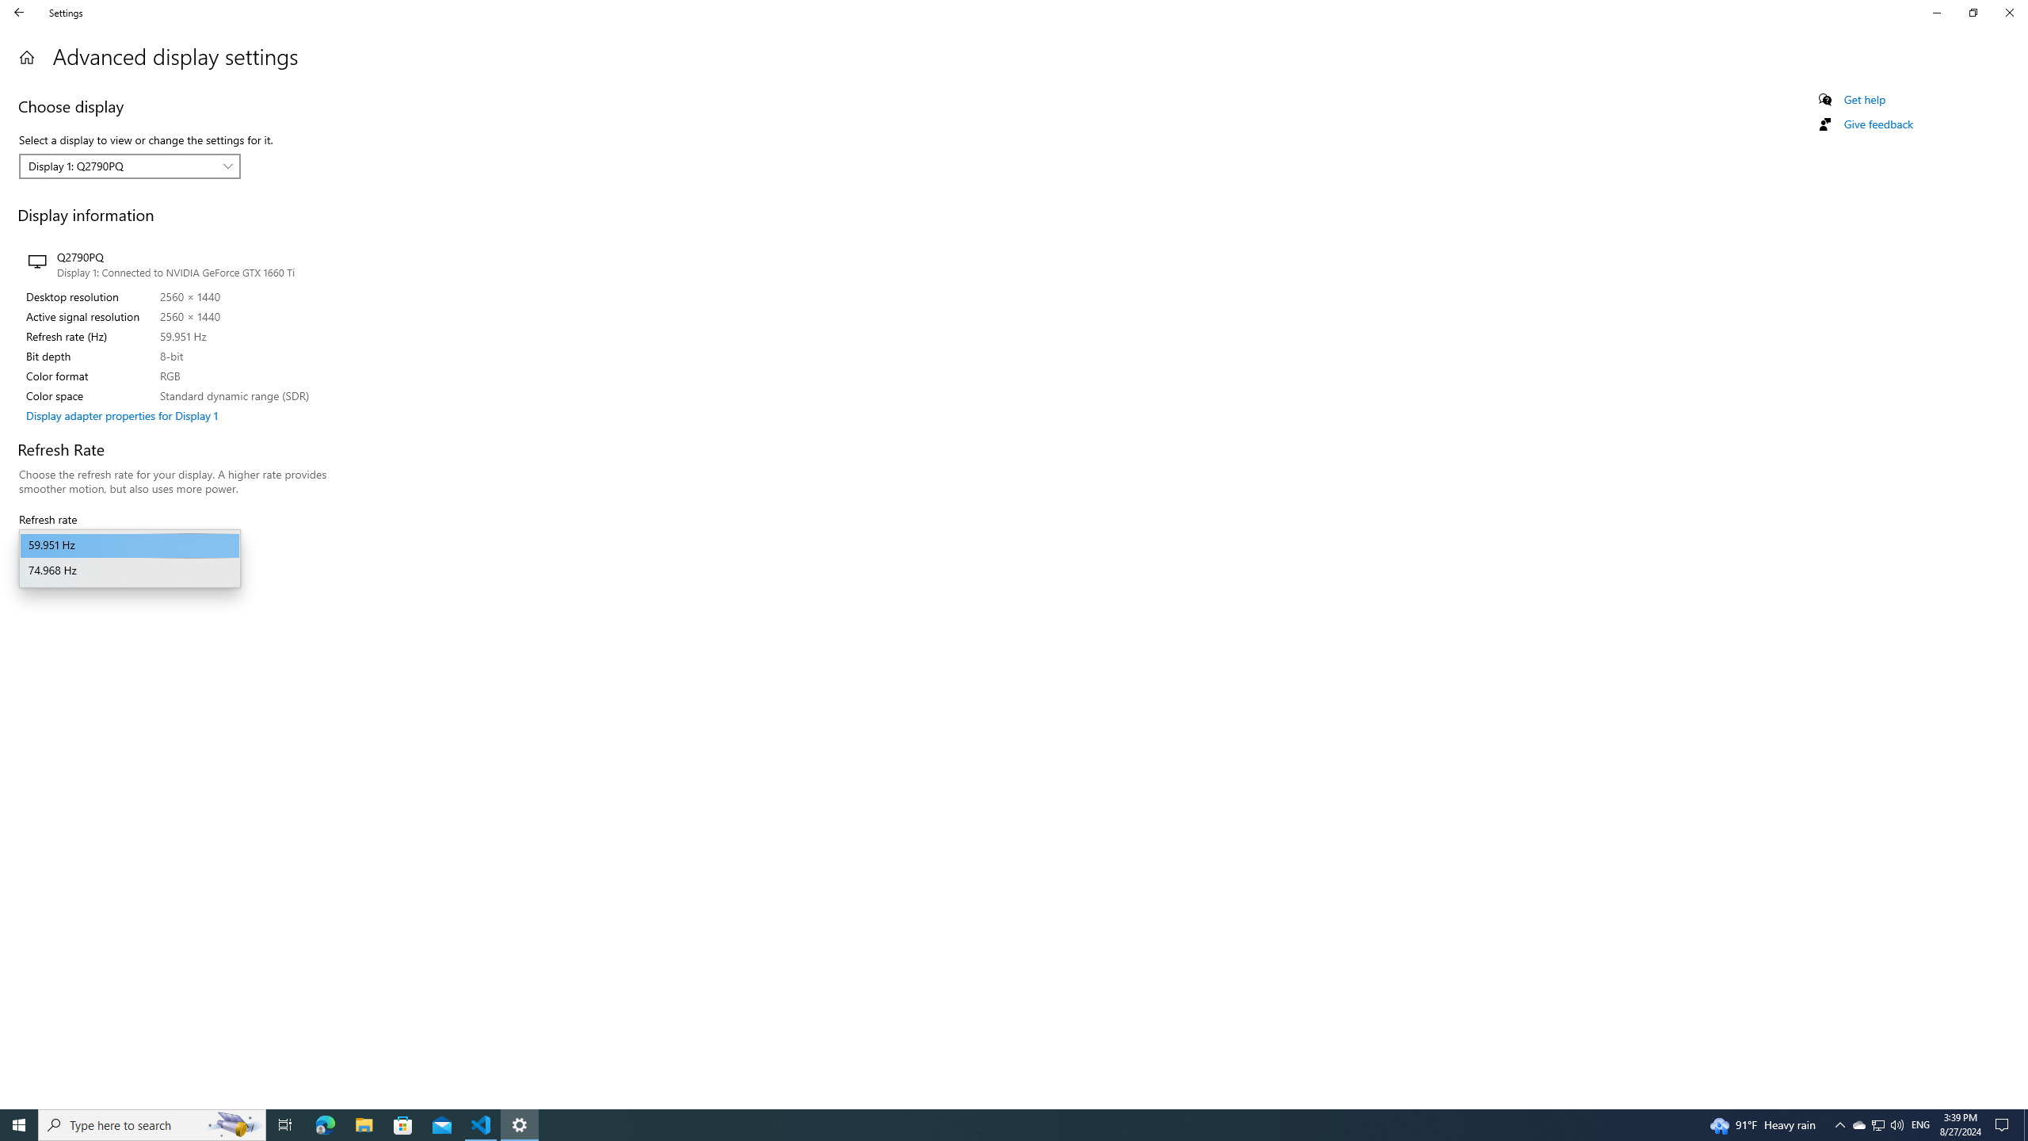 This screenshot has height=1141, width=2028. I want to click on Running applications, so click(1858, 1125).